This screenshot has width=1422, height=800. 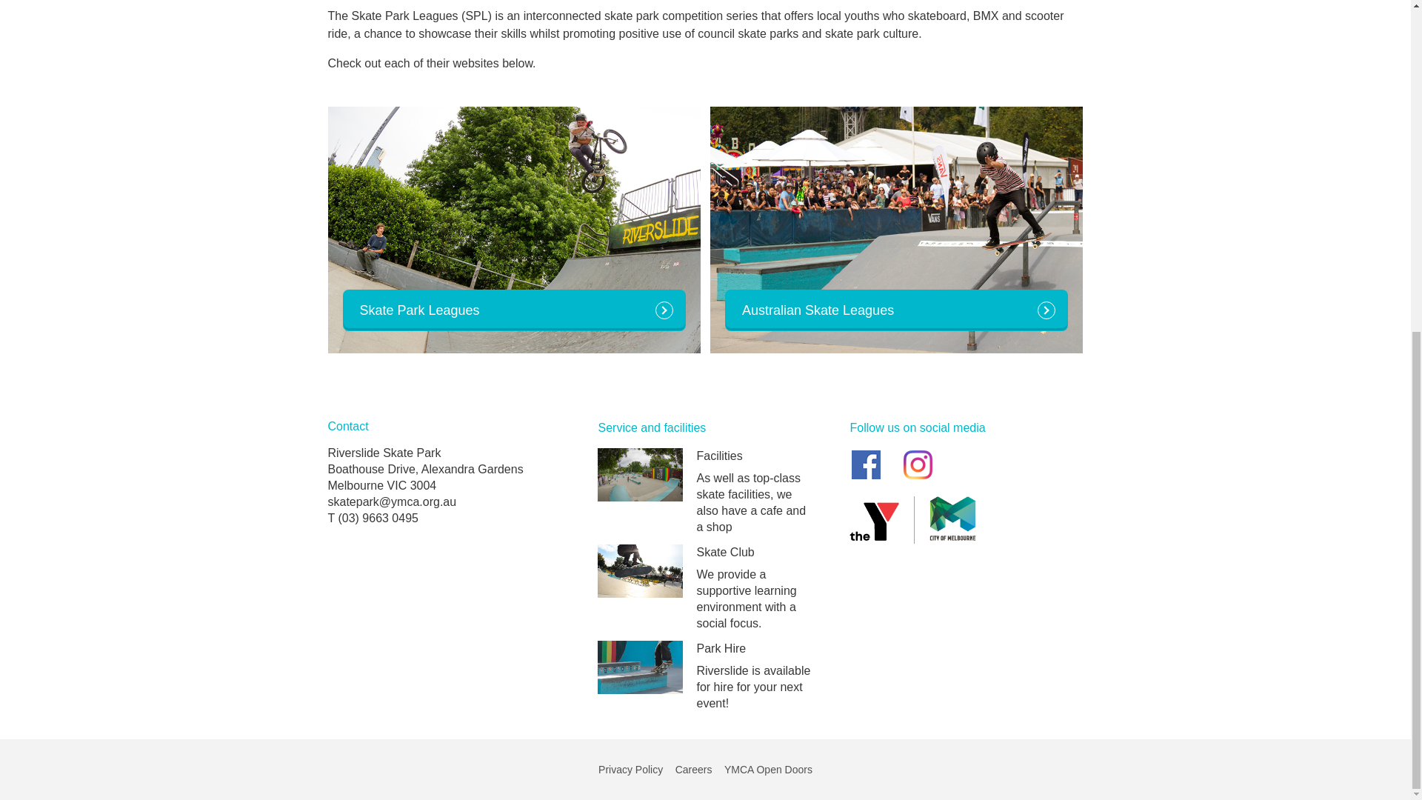 What do you see at coordinates (896, 310) in the screenshot?
I see `Australian Skate Leagues` at bounding box center [896, 310].